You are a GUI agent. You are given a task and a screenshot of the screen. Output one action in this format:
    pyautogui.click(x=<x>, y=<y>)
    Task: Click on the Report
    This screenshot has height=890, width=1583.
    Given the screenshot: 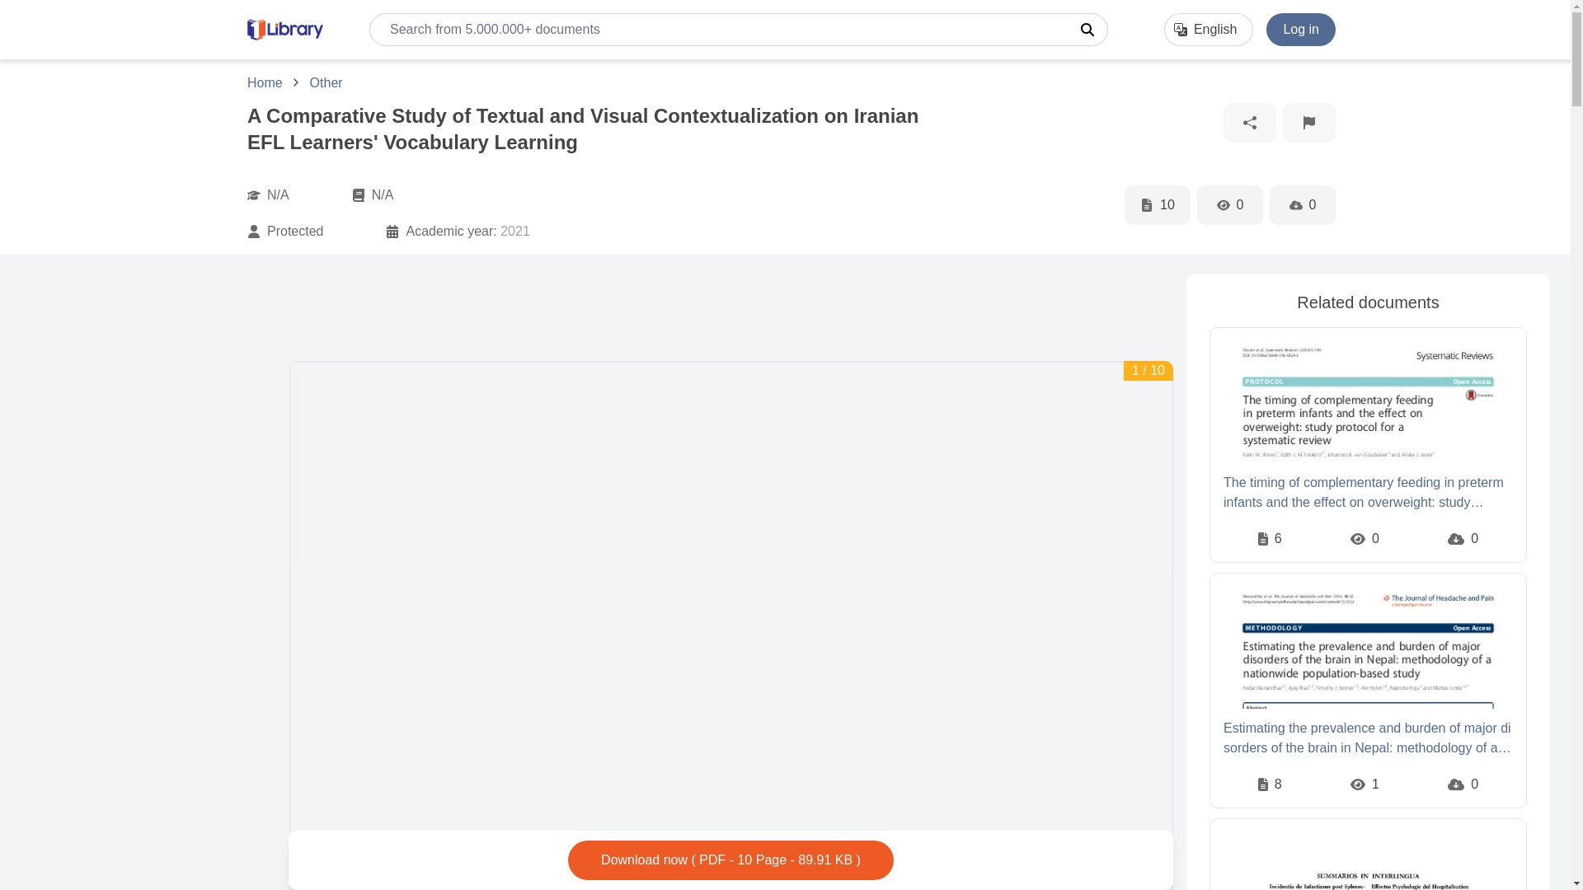 What is the action you would take?
    pyautogui.click(x=1309, y=122)
    